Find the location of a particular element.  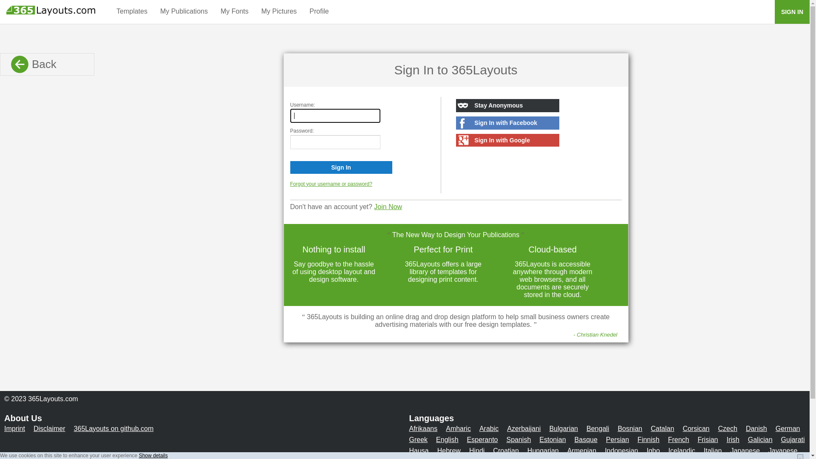

Persian is located at coordinates (618, 439).